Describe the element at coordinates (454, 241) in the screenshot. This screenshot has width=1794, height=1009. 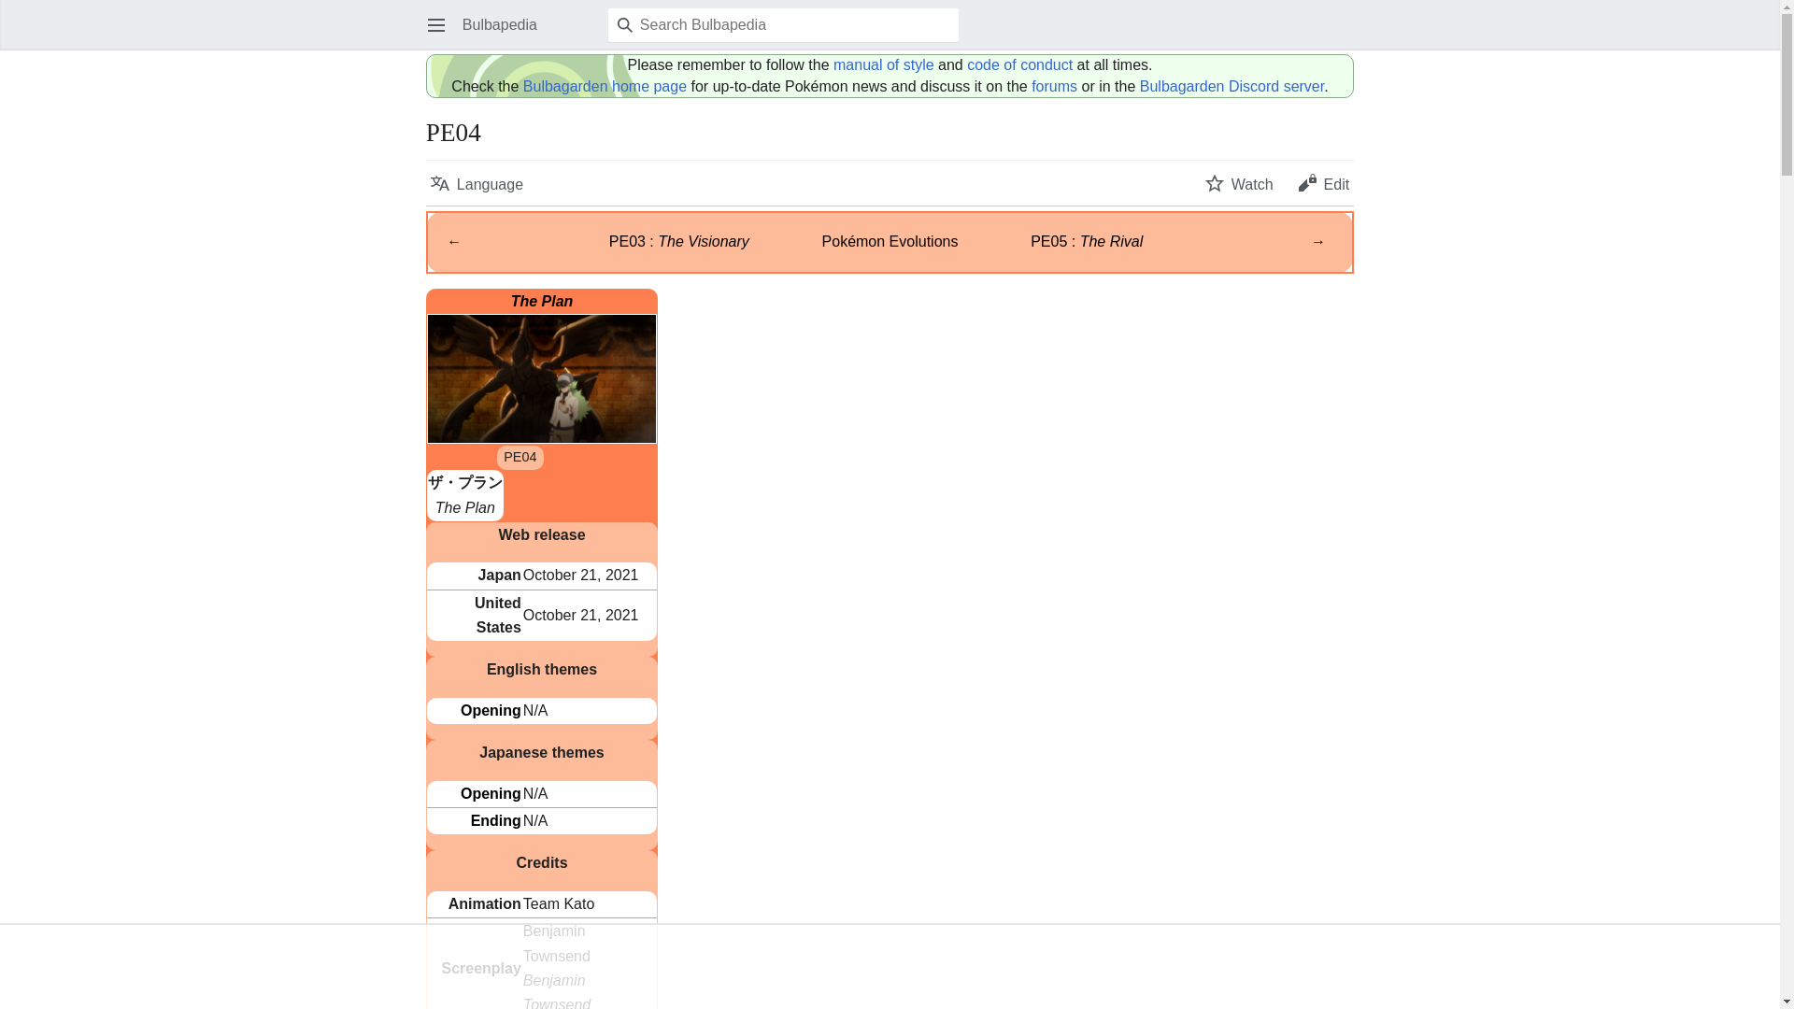
I see `PE03` at that location.